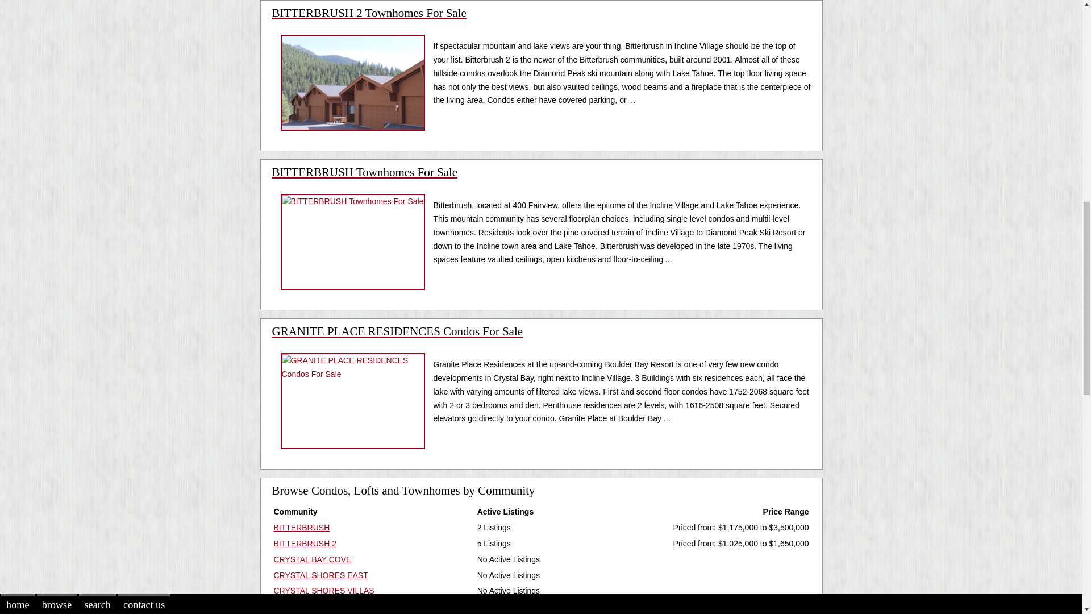 This screenshot has height=614, width=1091. Describe the element at coordinates (324, 590) in the screenshot. I see `CRYSTAL SHORES VILLAS Condos For Sale` at that location.